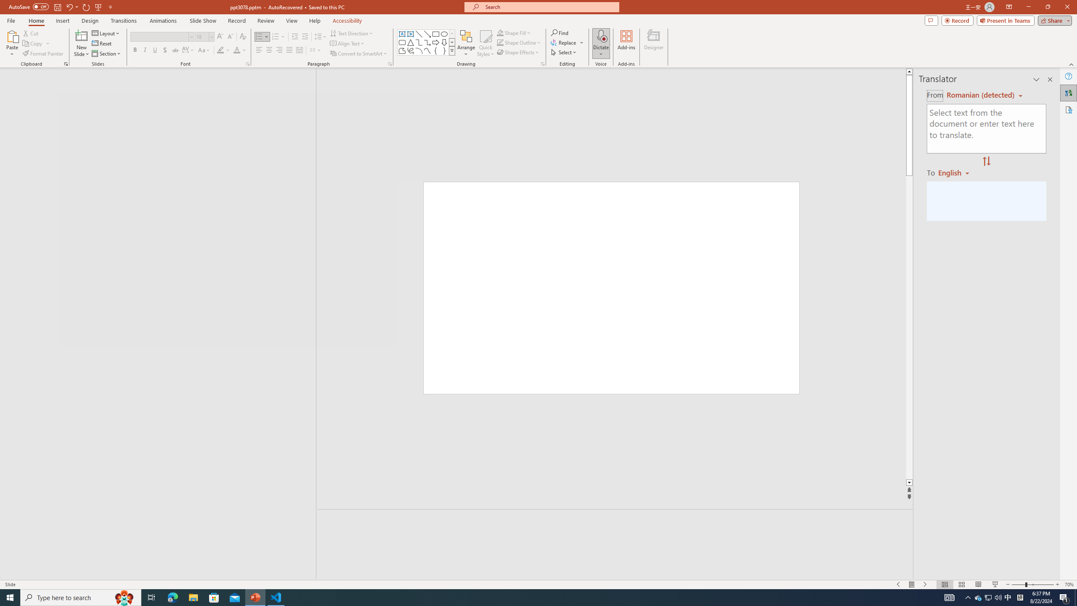 The width and height of the screenshot is (1077, 606). I want to click on Format Painter, so click(44, 54).